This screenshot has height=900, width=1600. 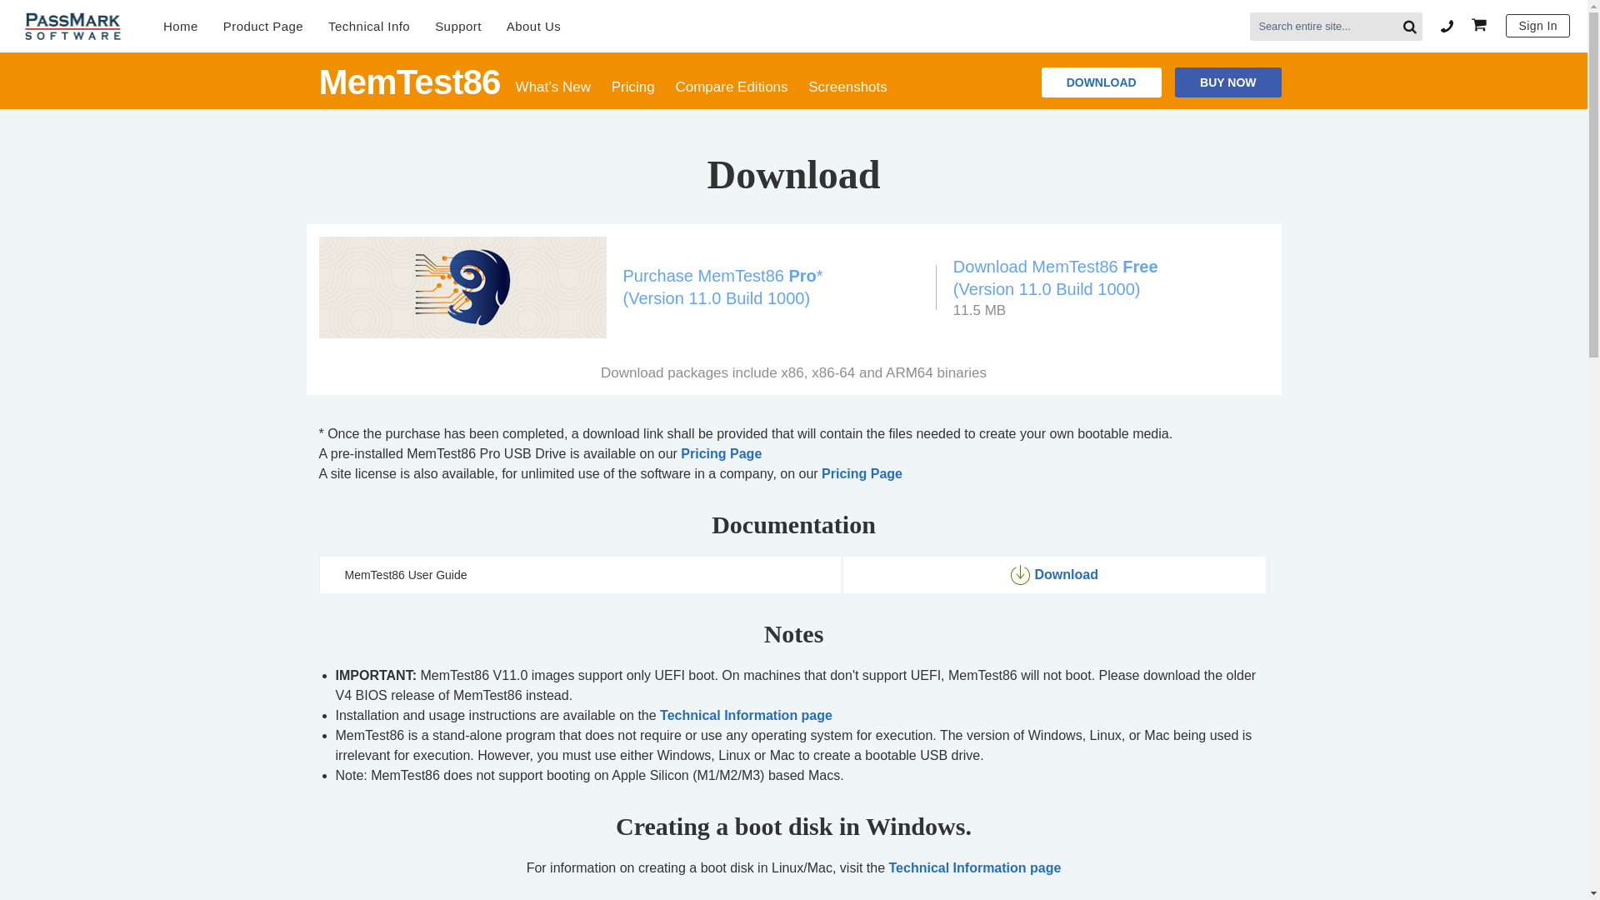 What do you see at coordinates (368, 26) in the screenshot?
I see `Technical Info` at bounding box center [368, 26].